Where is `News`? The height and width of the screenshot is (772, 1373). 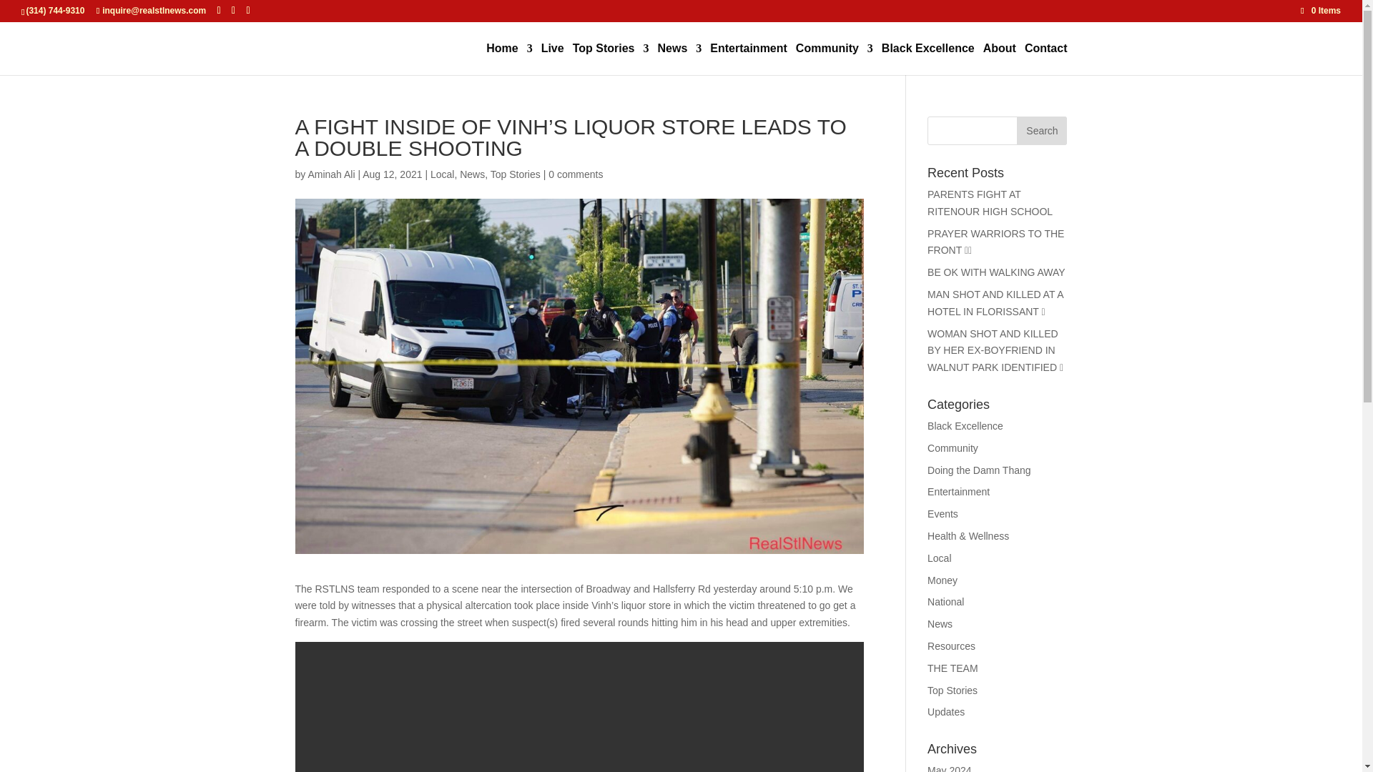 News is located at coordinates (679, 59).